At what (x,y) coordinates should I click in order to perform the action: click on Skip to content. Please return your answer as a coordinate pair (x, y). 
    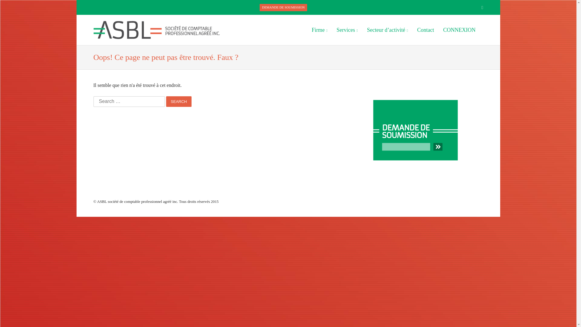
    Looking at the image, I should click on (317, 30).